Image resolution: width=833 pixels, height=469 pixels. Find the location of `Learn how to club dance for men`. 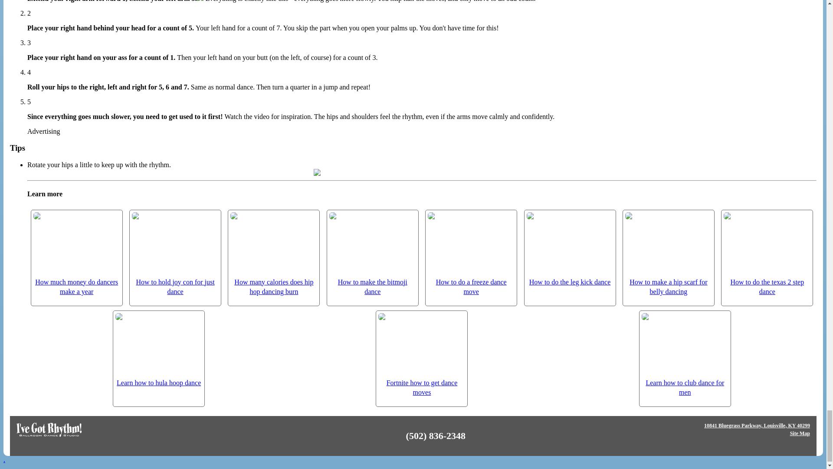

Learn how to club dance for men is located at coordinates (685, 354).